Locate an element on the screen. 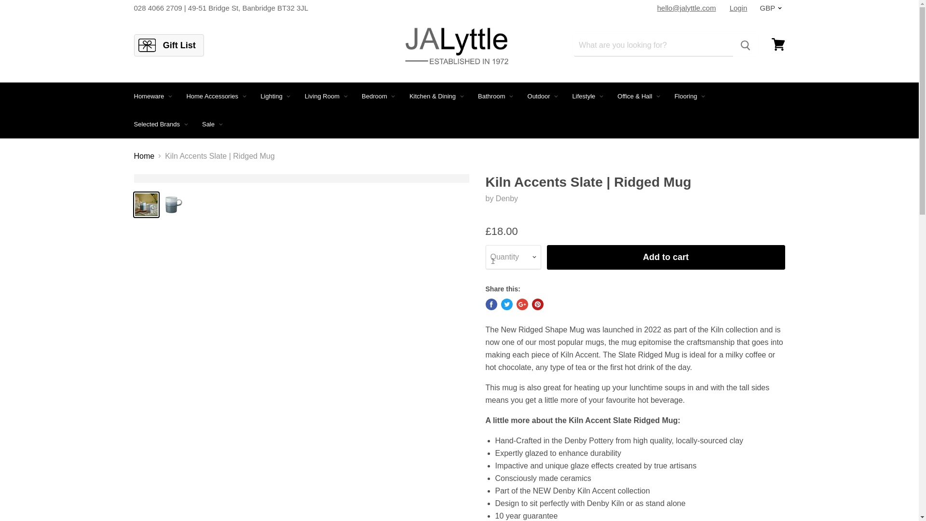 The image size is (926, 521). Homeware is located at coordinates (151, 96).